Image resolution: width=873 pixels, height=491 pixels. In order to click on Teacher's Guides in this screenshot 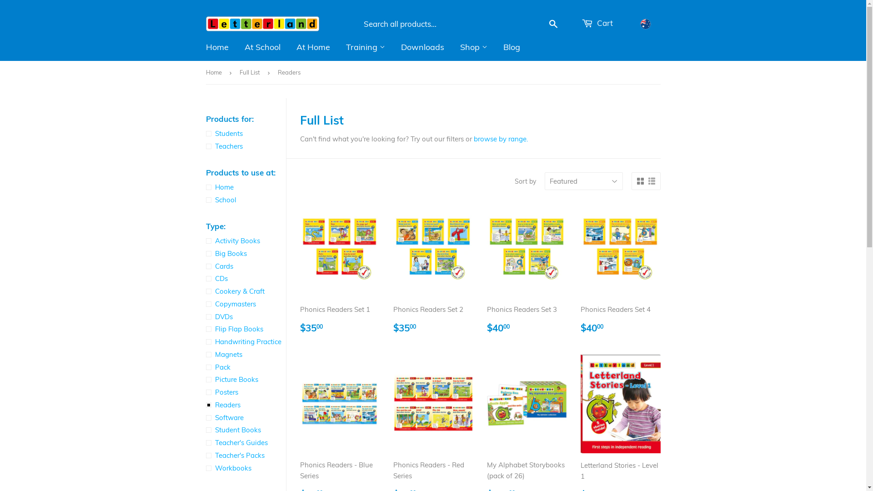, I will do `click(246, 443)`.